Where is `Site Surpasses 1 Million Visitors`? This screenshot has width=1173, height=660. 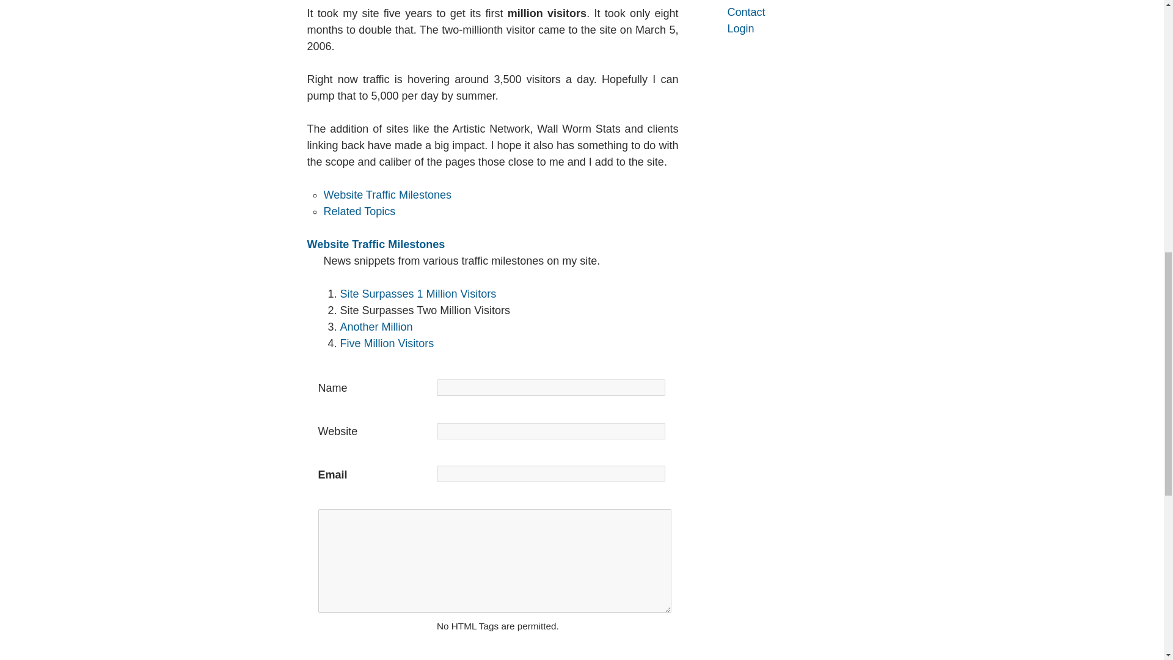 Site Surpasses 1 Million Visitors is located at coordinates (418, 293).